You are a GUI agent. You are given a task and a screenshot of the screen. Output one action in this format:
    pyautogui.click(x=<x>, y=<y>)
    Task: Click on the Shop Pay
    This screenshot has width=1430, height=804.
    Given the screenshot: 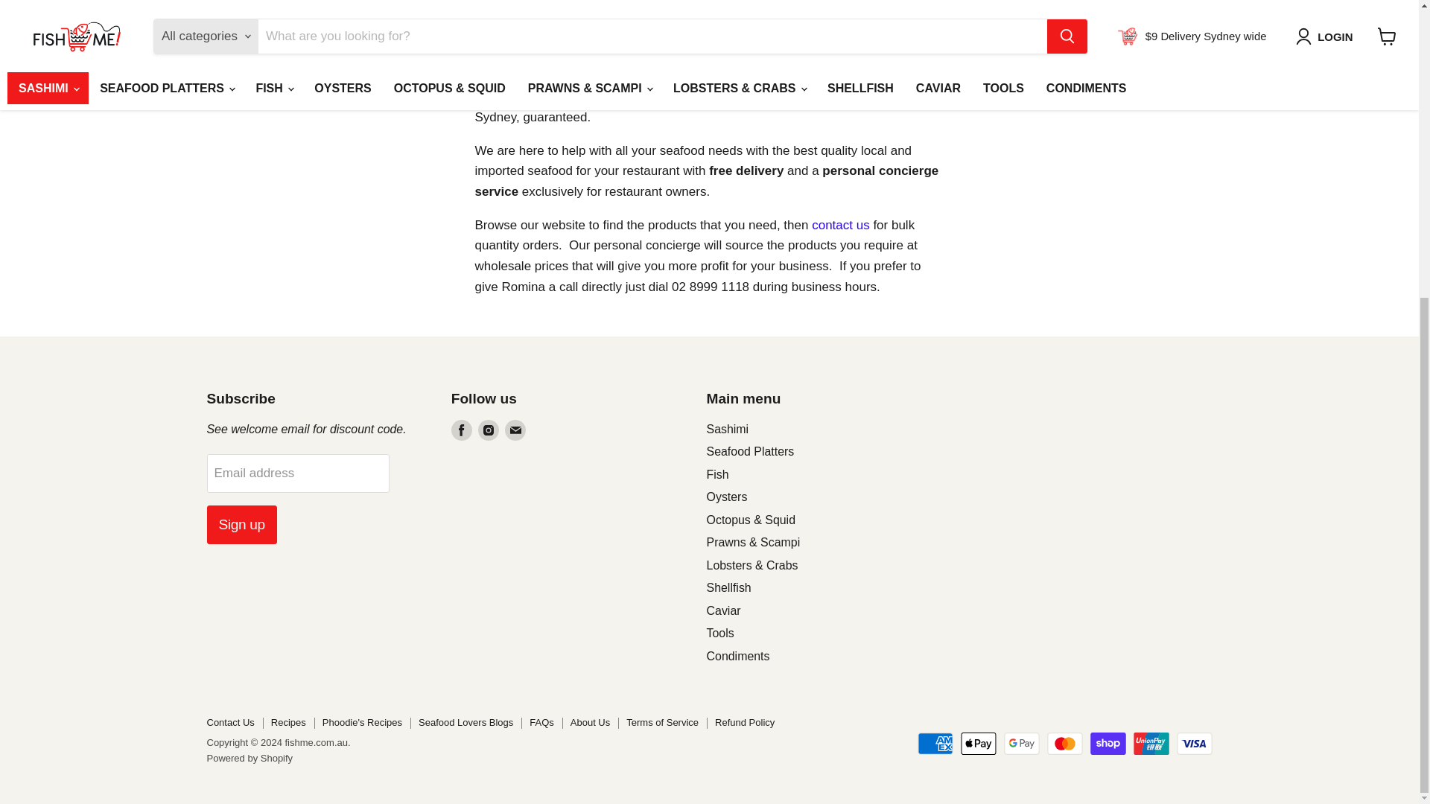 What is the action you would take?
    pyautogui.click(x=1108, y=743)
    